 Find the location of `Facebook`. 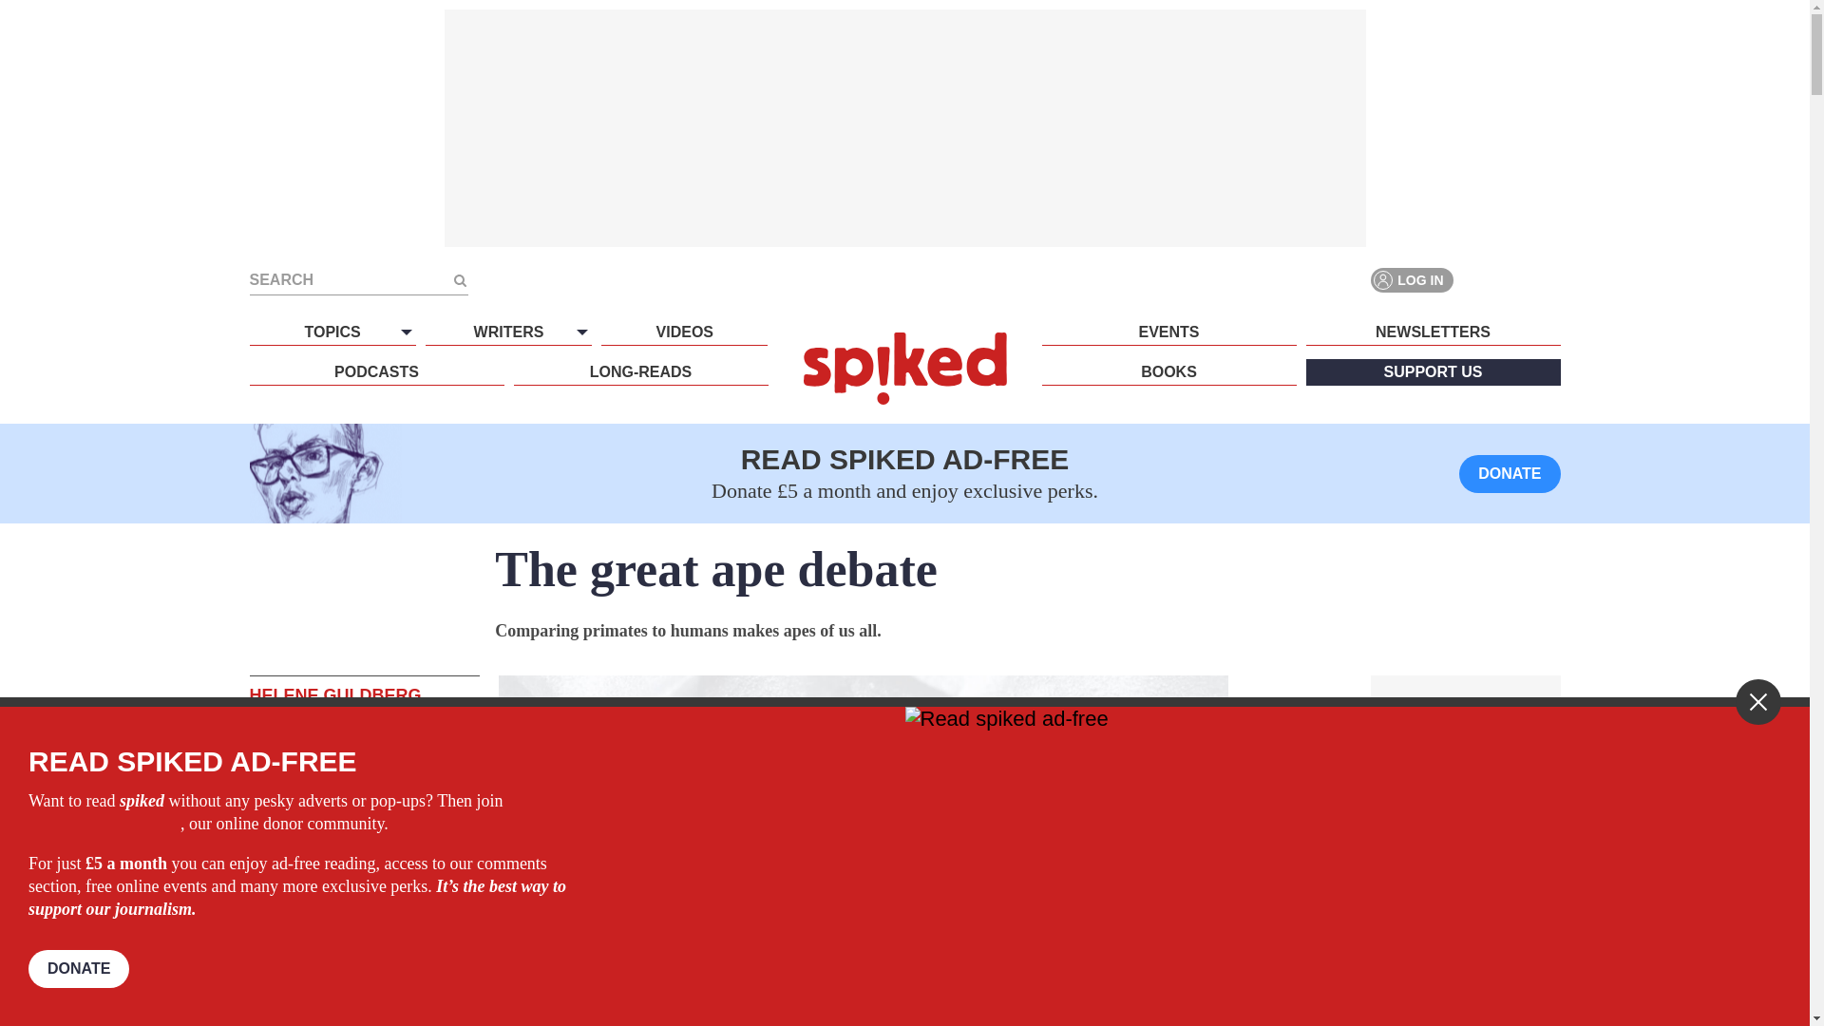

Facebook is located at coordinates (1478, 279).